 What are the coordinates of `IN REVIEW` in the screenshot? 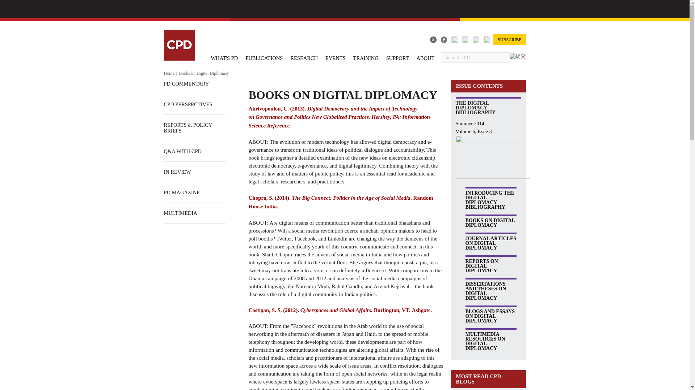 It's located at (177, 172).